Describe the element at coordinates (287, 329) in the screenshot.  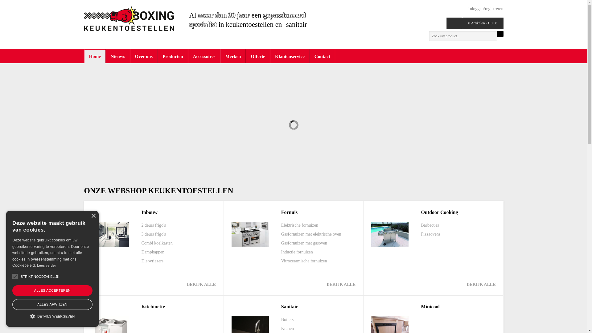
I see `Kranen` at that location.